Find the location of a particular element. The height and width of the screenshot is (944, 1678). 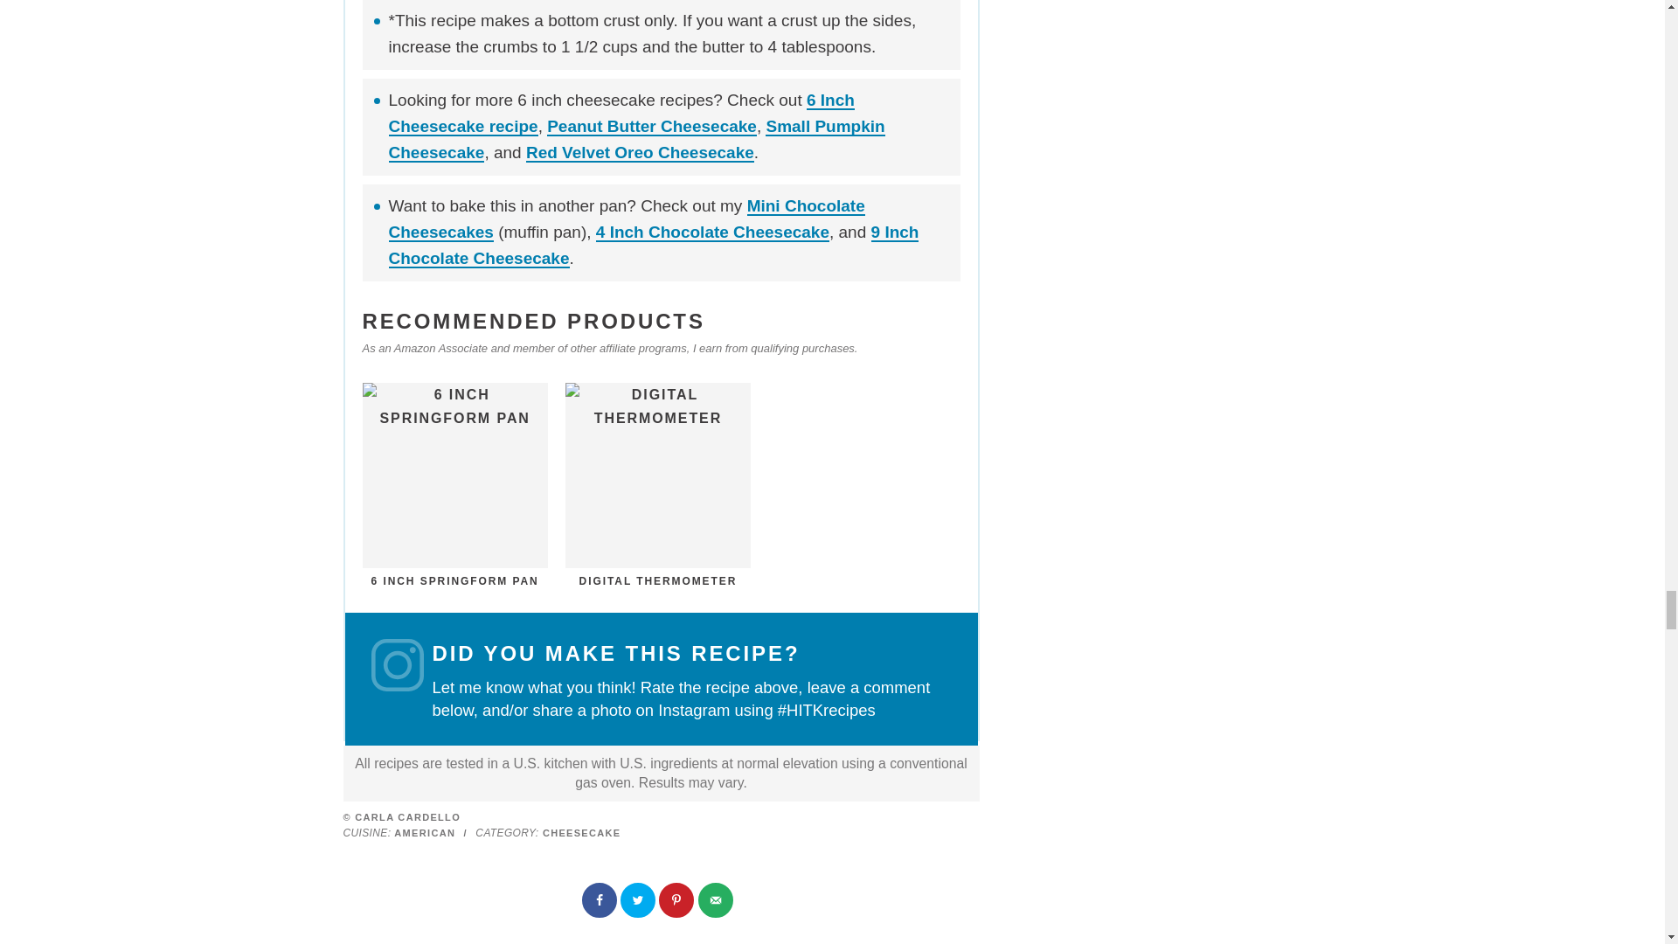

Save to Pinterest is located at coordinates (678, 901).